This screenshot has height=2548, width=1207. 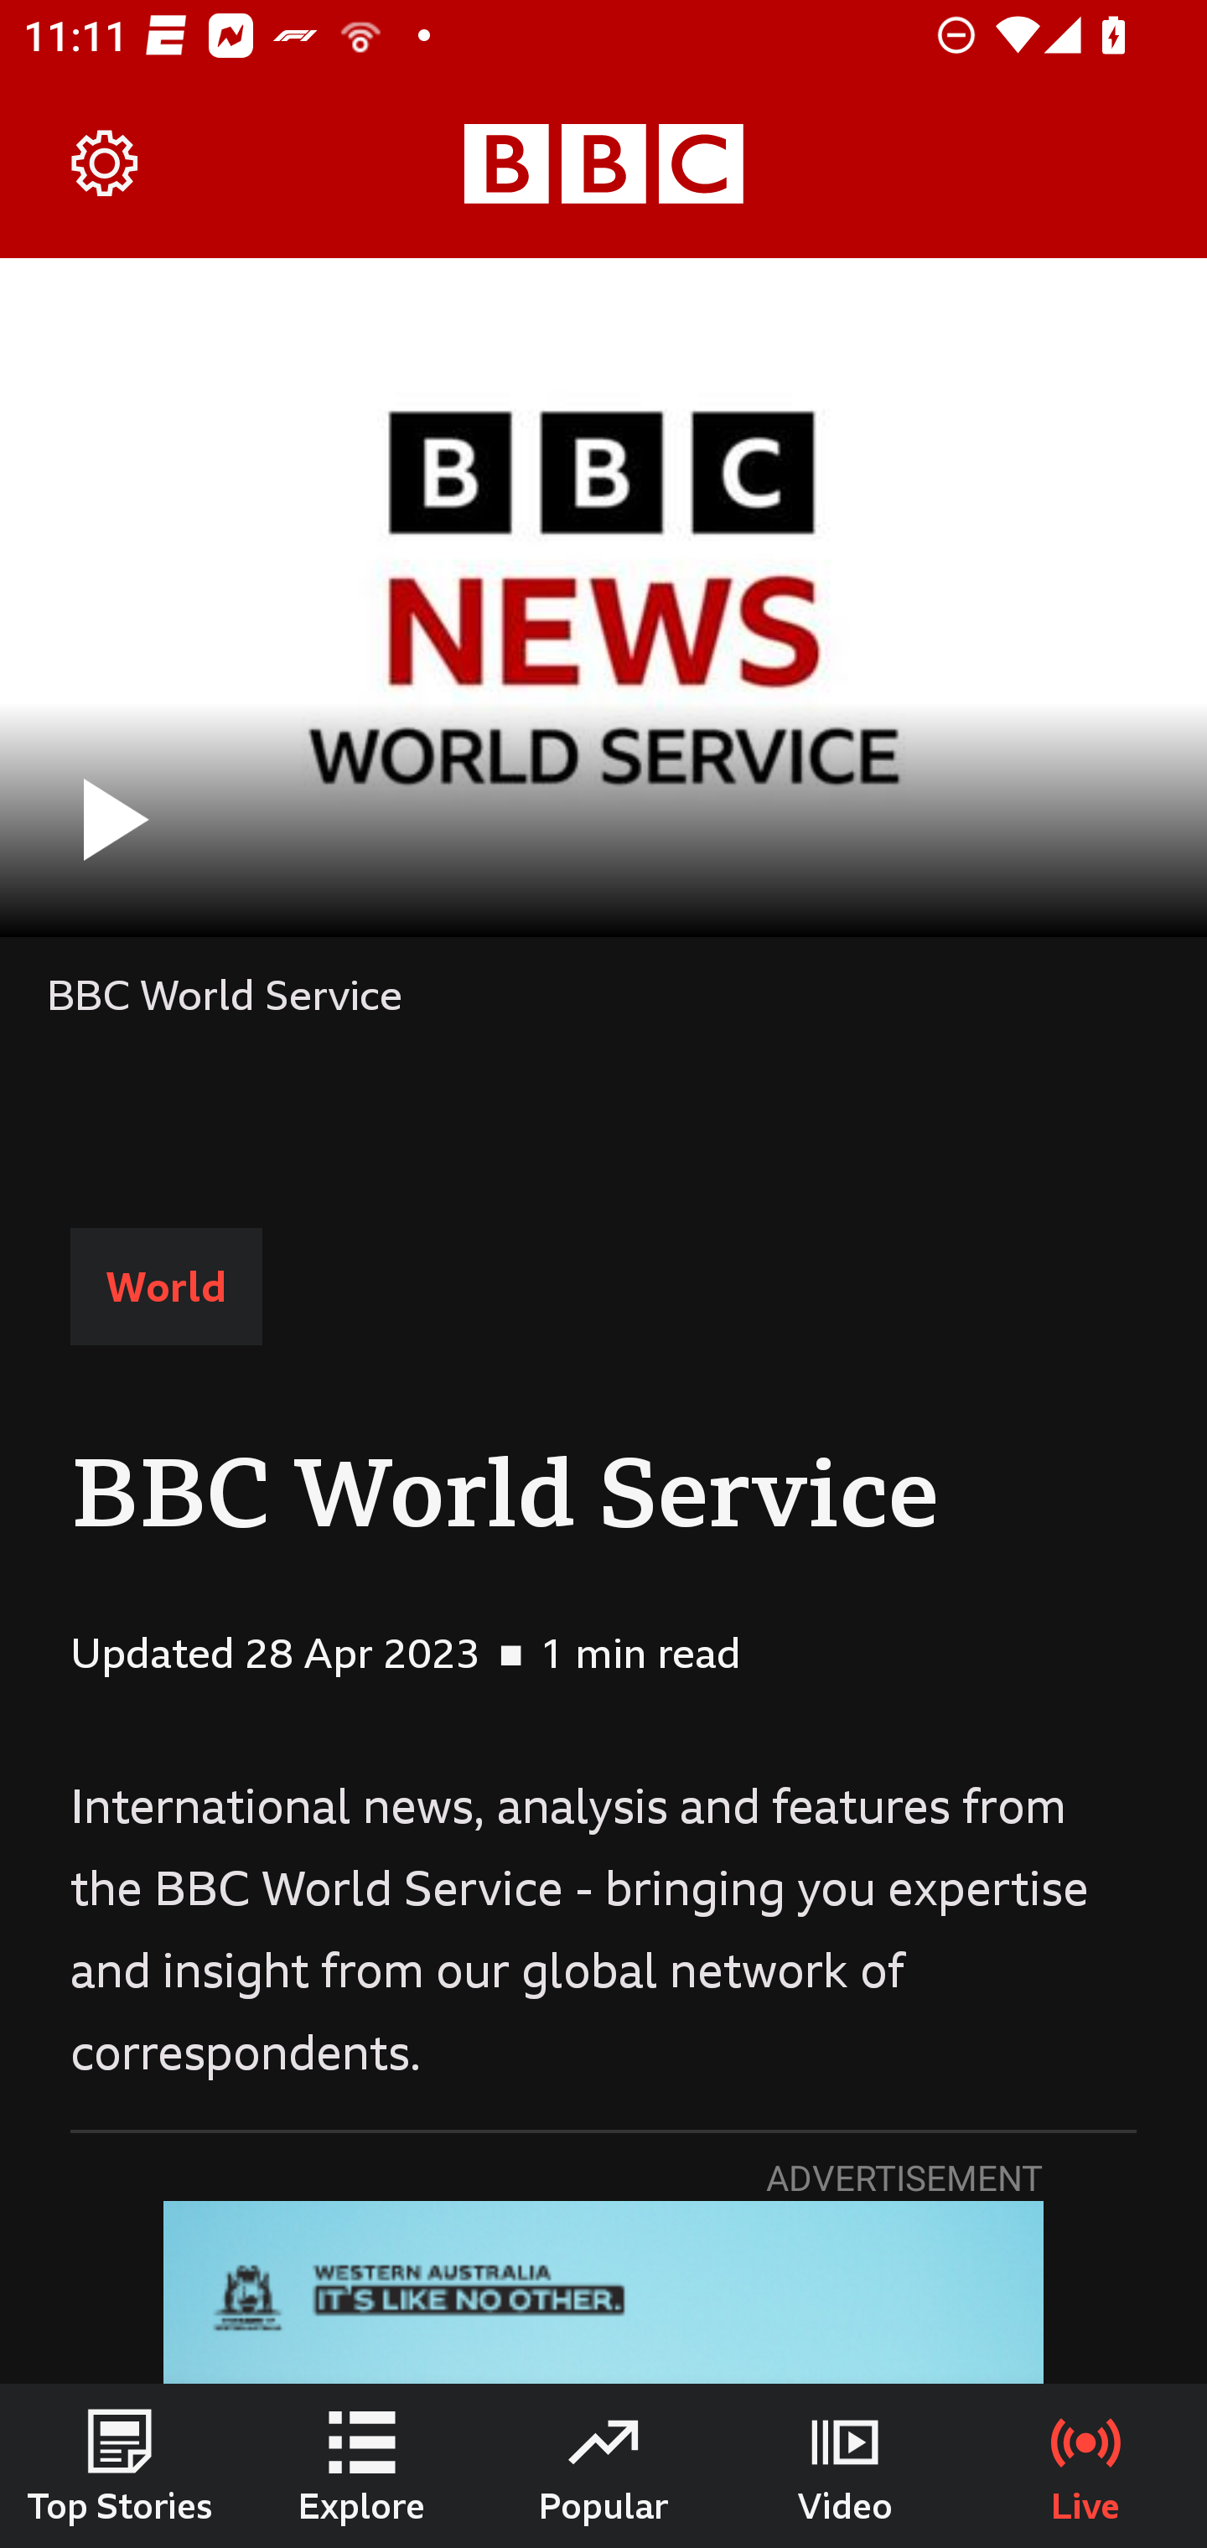 What do you see at coordinates (845, 2466) in the screenshot?
I see `Video` at bounding box center [845, 2466].